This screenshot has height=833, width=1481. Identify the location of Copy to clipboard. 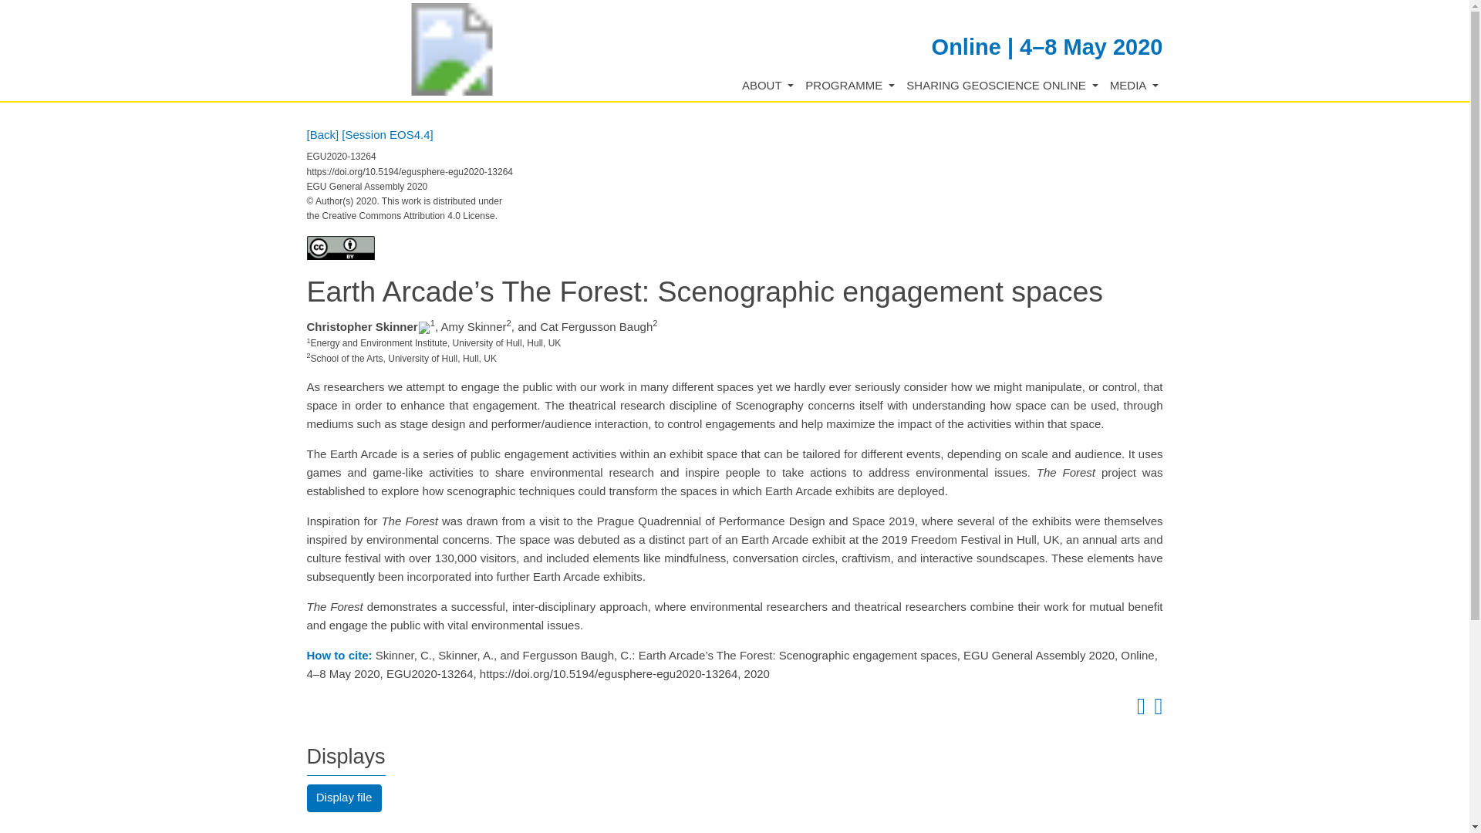
(1138, 710).